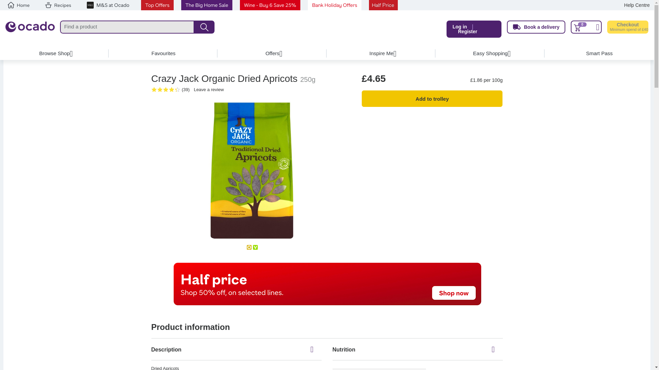 This screenshot has height=370, width=659. Describe the element at coordinates (207, 5) in the screenshot. I see `Big Home Sale` at that location.